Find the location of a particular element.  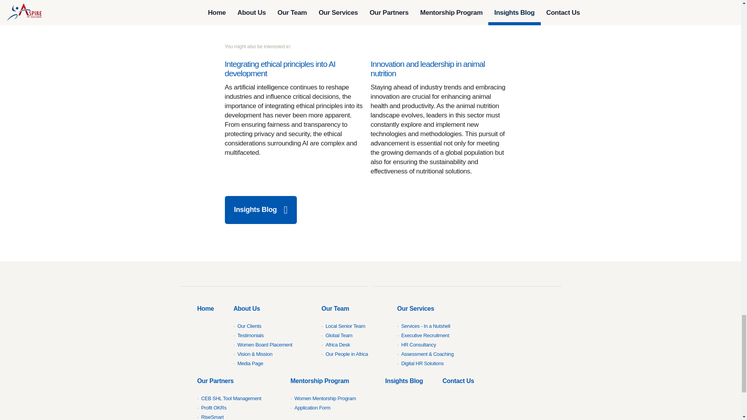

Integrating ethical principles into AI development is located at coordinates (280, 68).